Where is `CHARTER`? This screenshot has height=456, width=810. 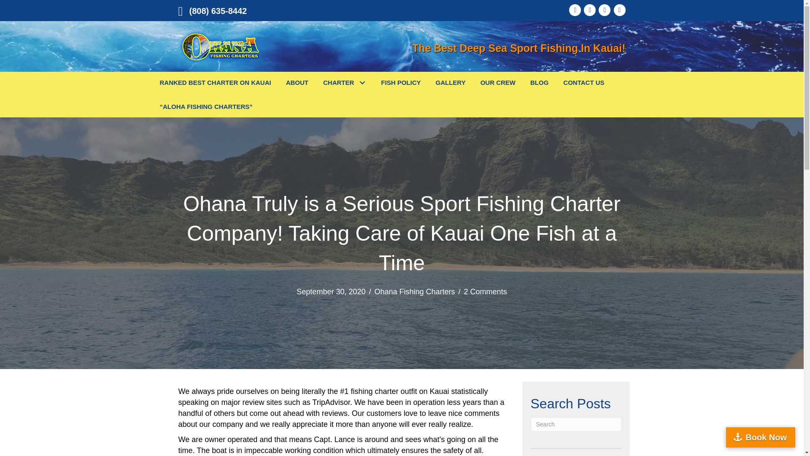 CHARTER is located at coordinates (344, 83).